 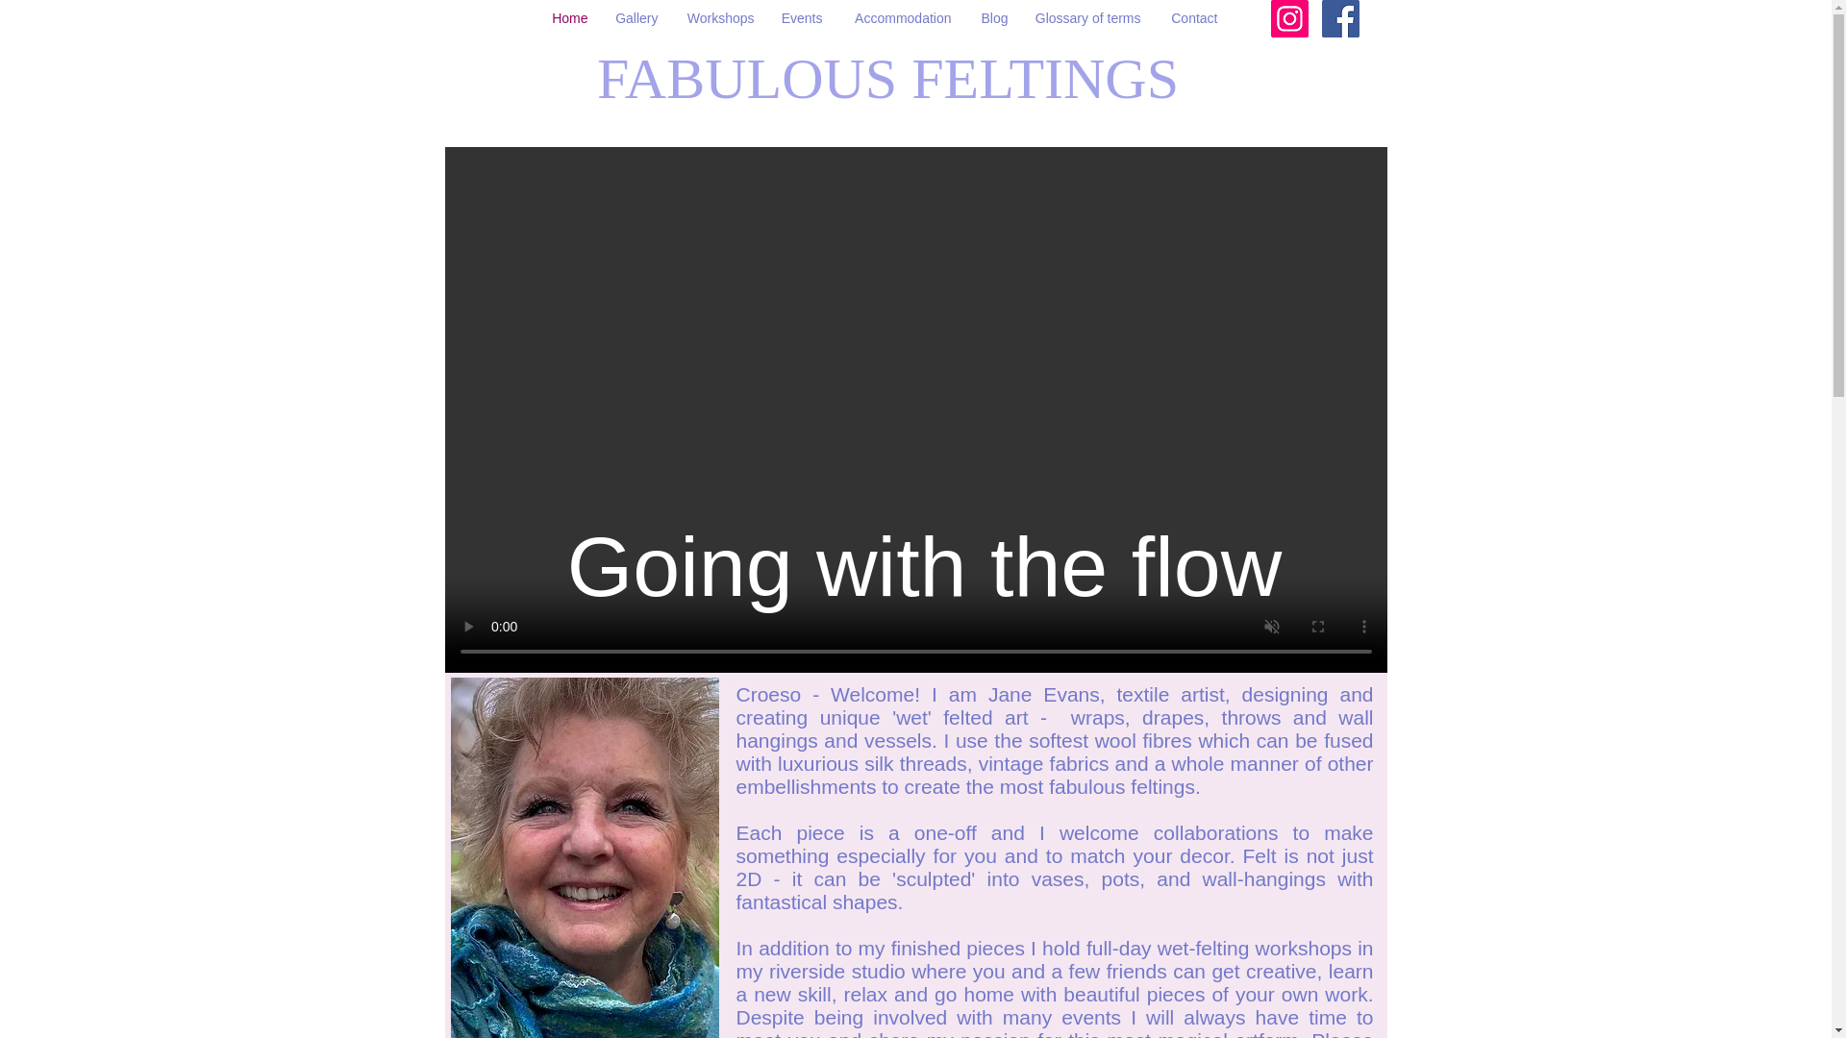 I want to click on Workshops, so click(x=721, y=17).